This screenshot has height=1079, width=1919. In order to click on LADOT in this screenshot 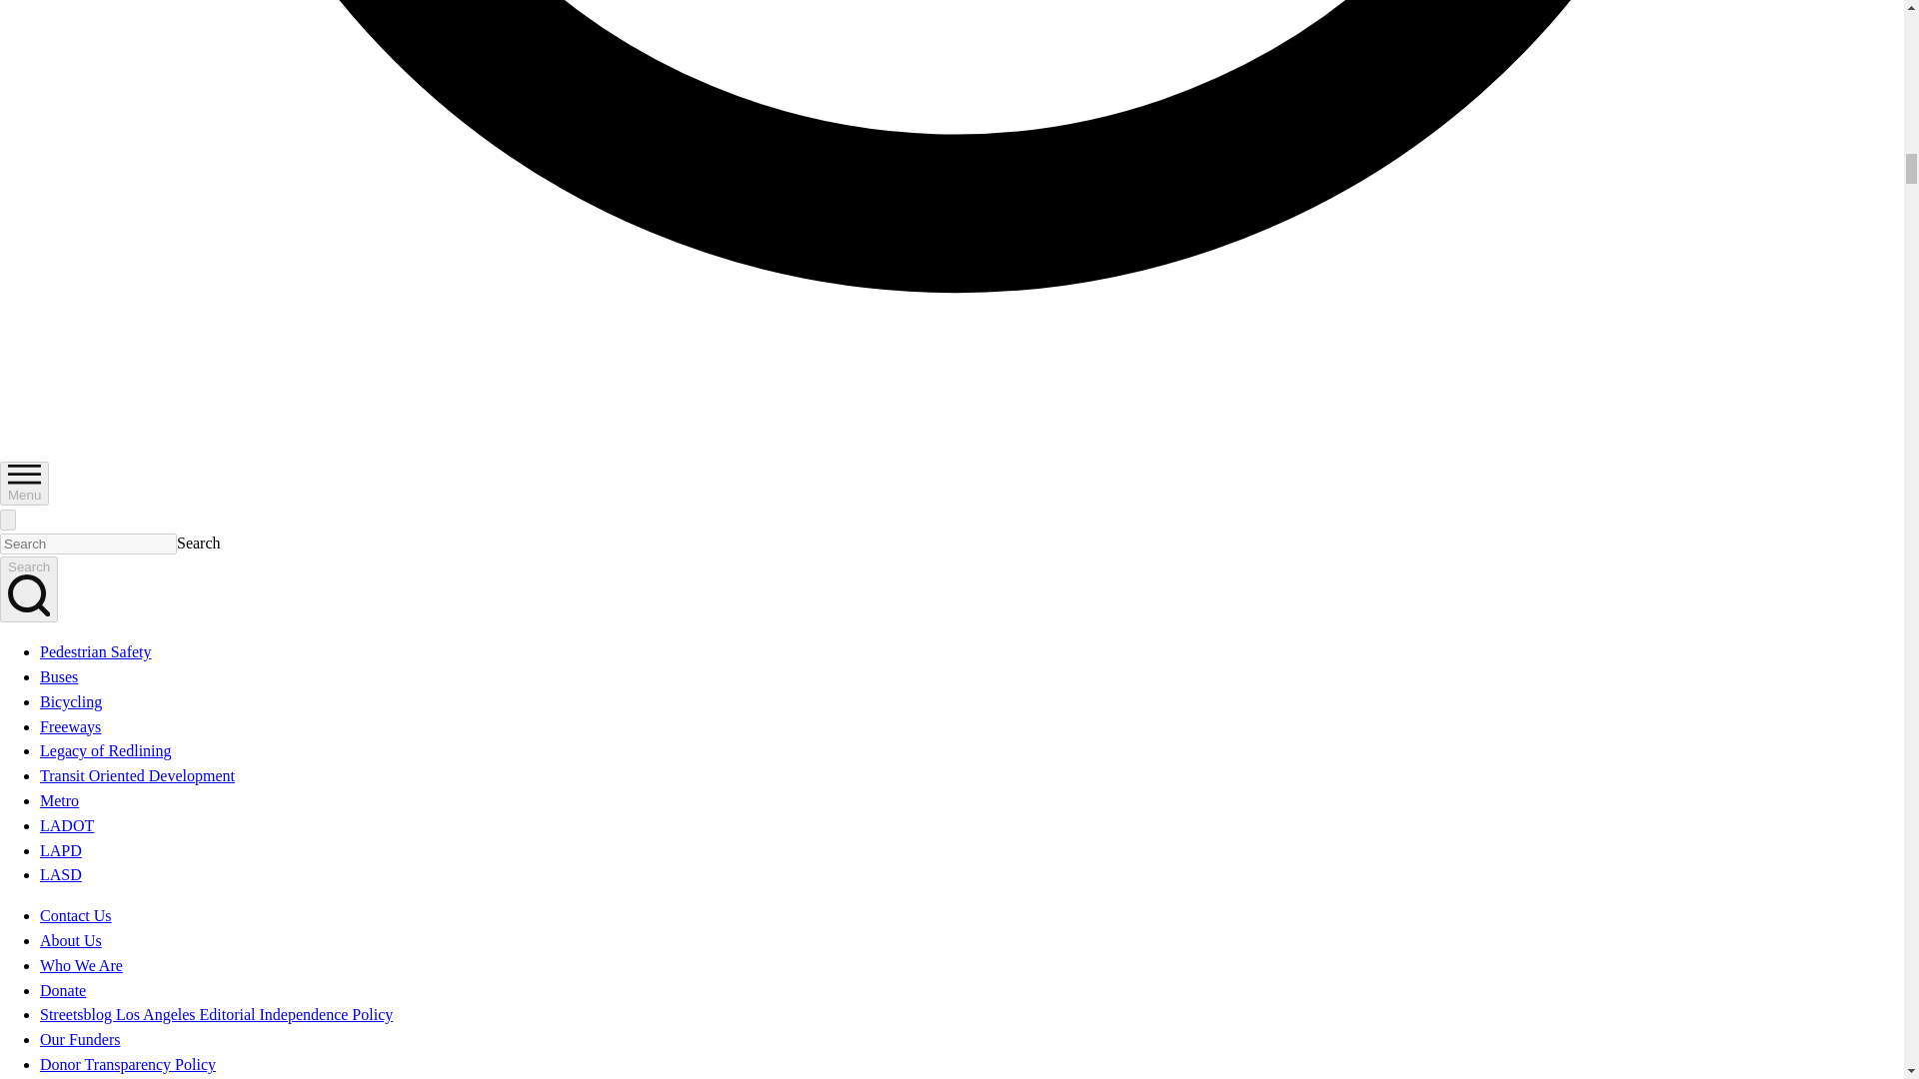, I will do `click(67, 825)`.